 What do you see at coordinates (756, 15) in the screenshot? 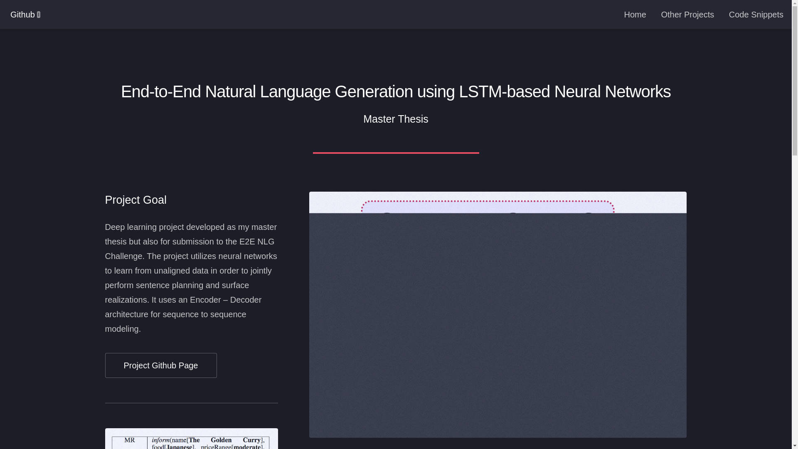
I see `Code Snippets` at bounding box center [756, 15].